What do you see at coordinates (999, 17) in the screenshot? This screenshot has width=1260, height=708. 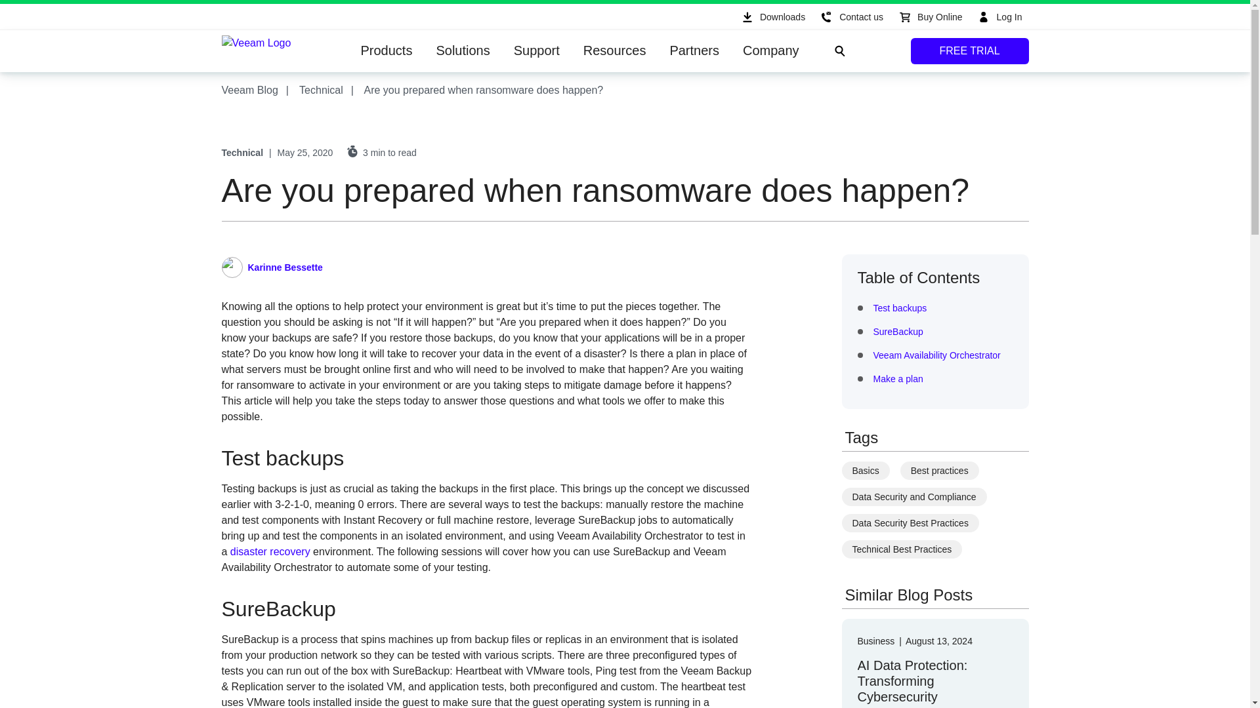 I see `Log In` at bounding box center [999, 17].